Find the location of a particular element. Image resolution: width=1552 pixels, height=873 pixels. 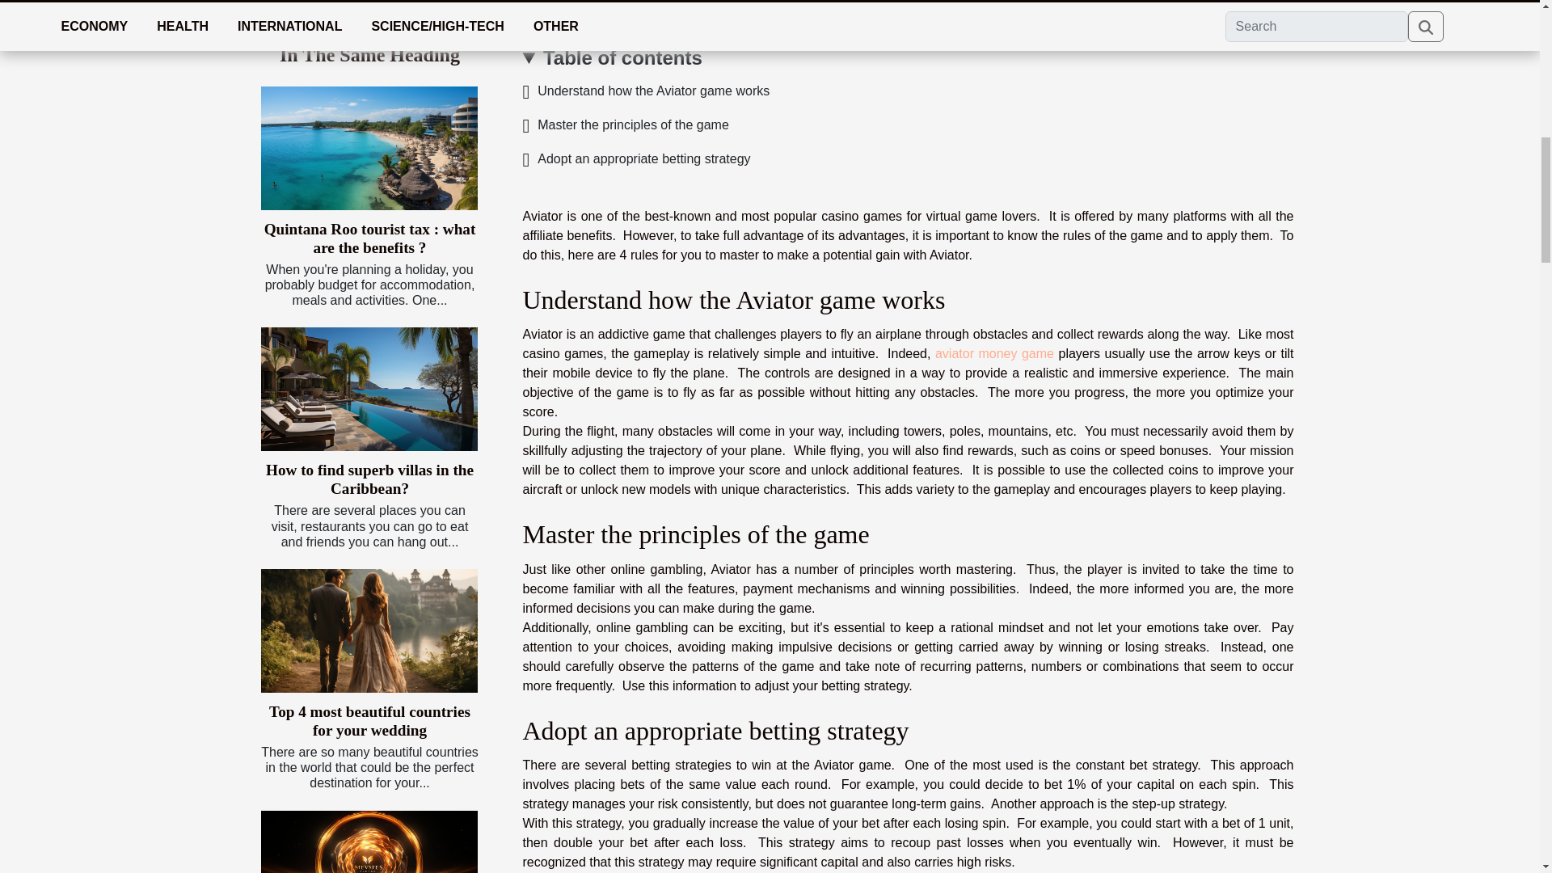

Quintana Roo tourist tax : what are the benefits ? is located at coordinates (369, 148).